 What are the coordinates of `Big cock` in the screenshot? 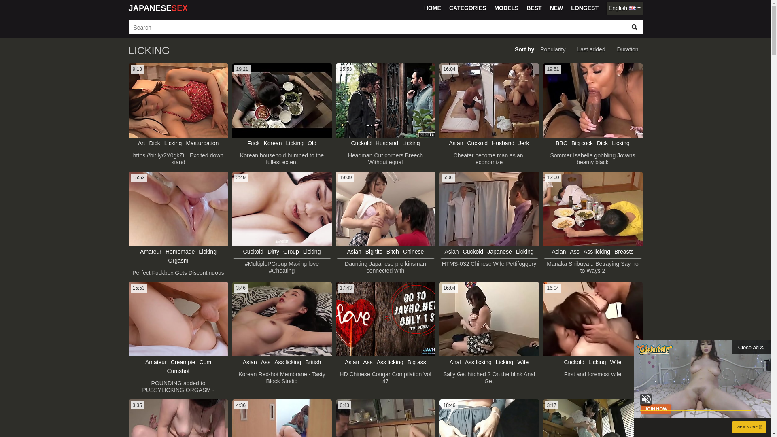 It's located at (582, 143).